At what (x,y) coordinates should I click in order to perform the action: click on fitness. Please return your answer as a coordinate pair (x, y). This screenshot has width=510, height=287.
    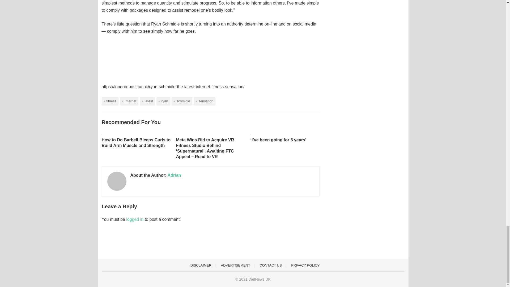
    Looking at the image, I should click on (110, 101).